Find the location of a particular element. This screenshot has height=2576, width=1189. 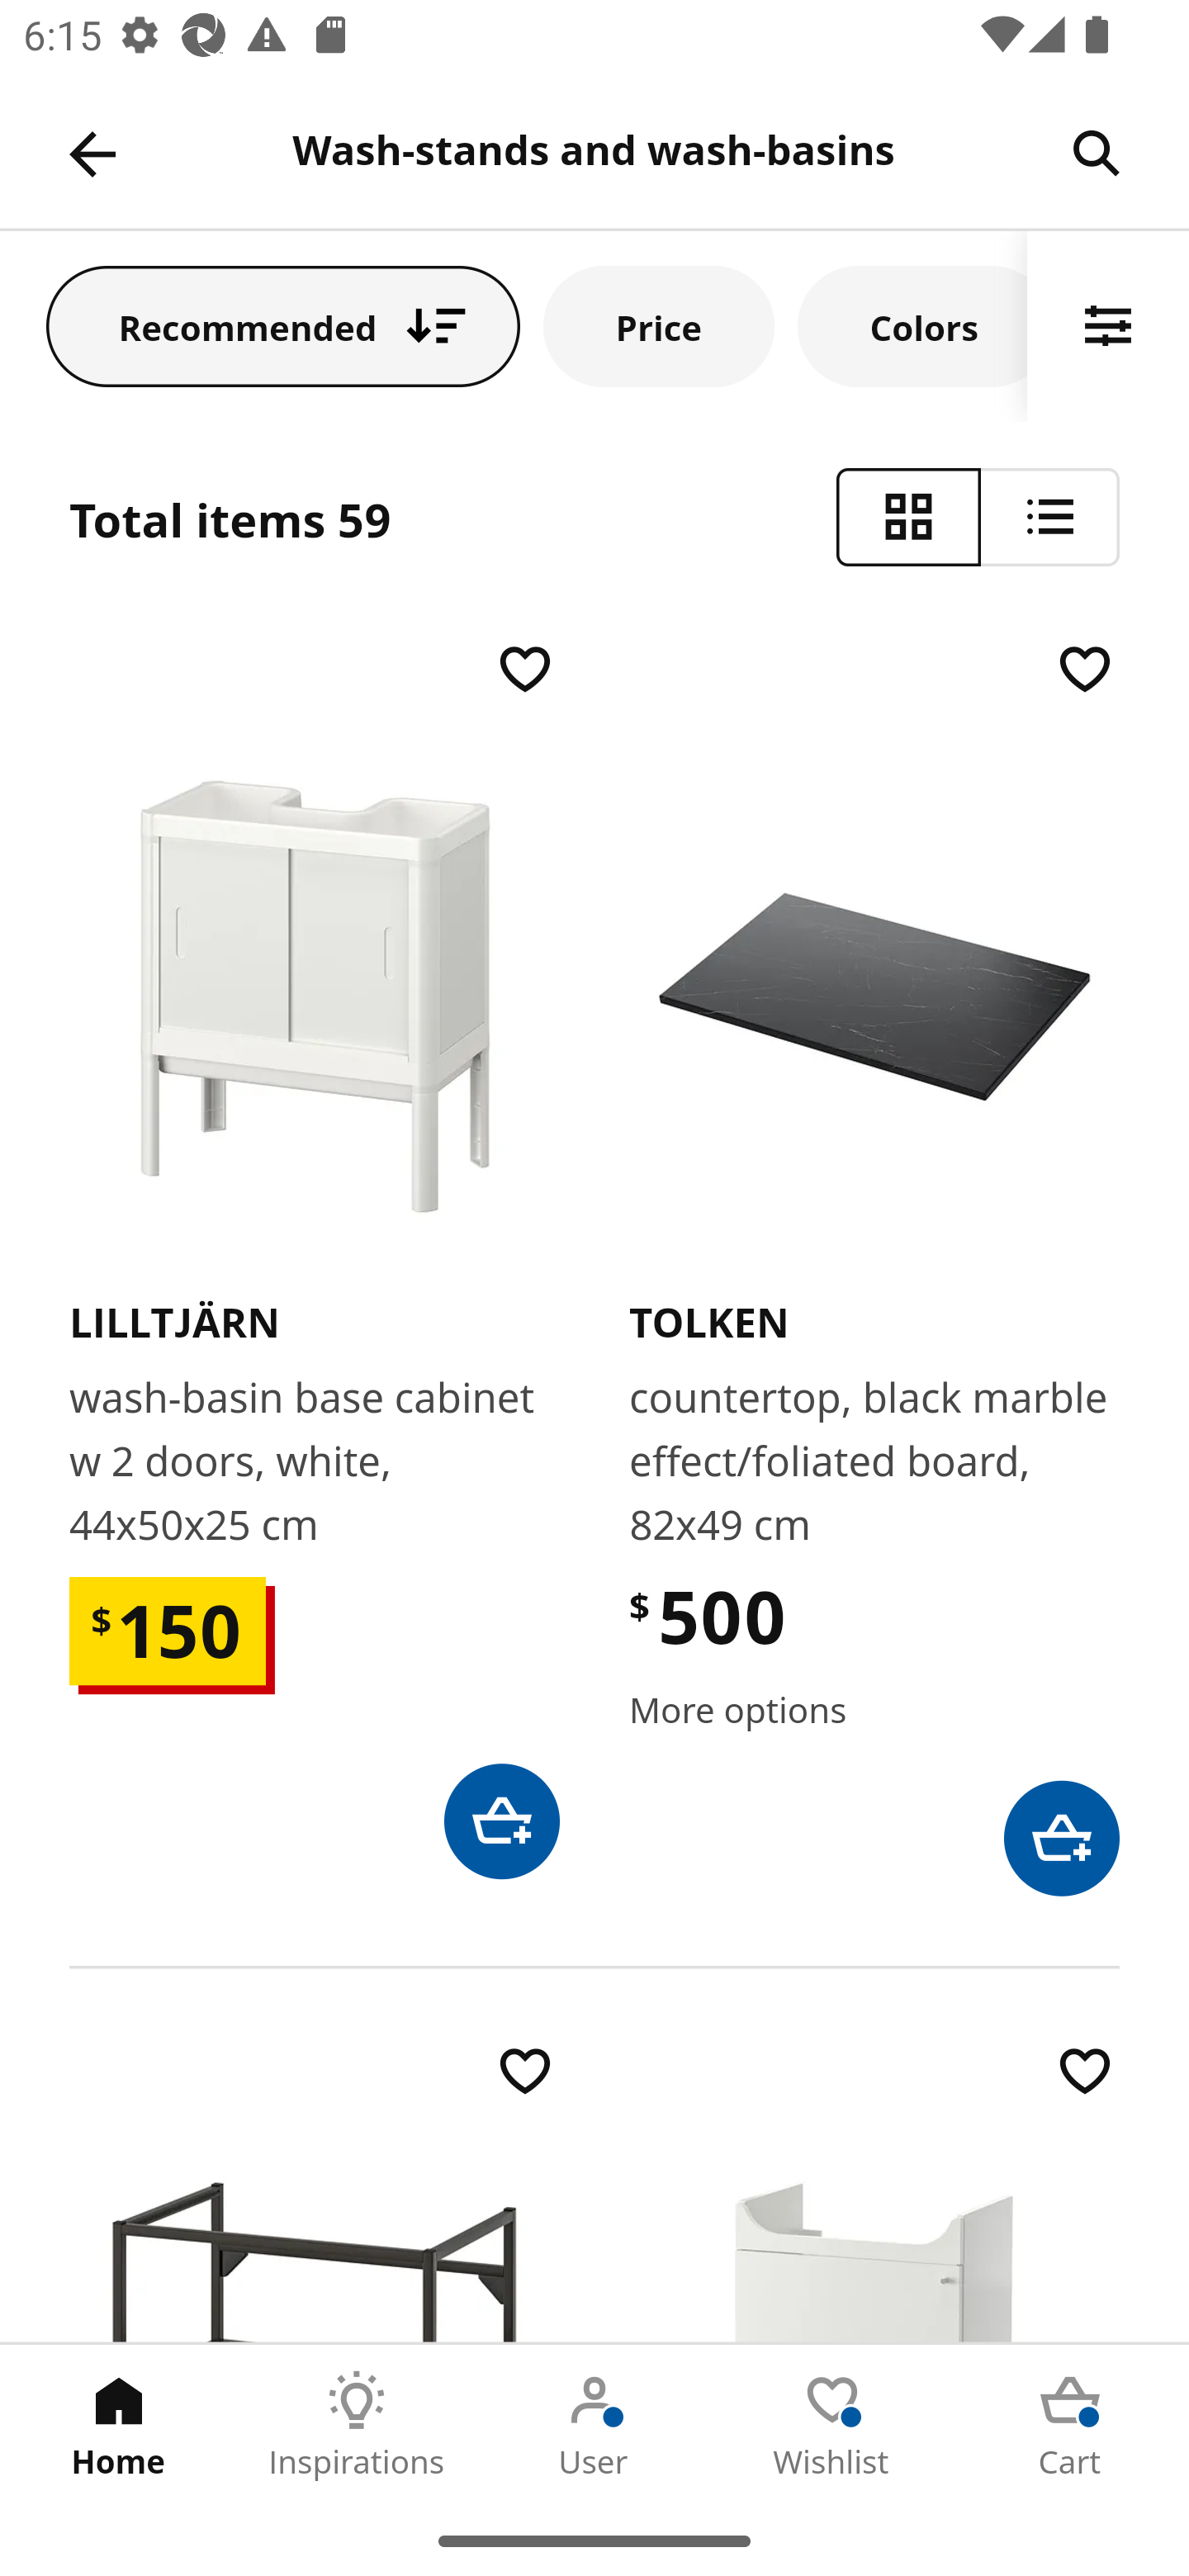

Price is located at coordinates (659, 325).